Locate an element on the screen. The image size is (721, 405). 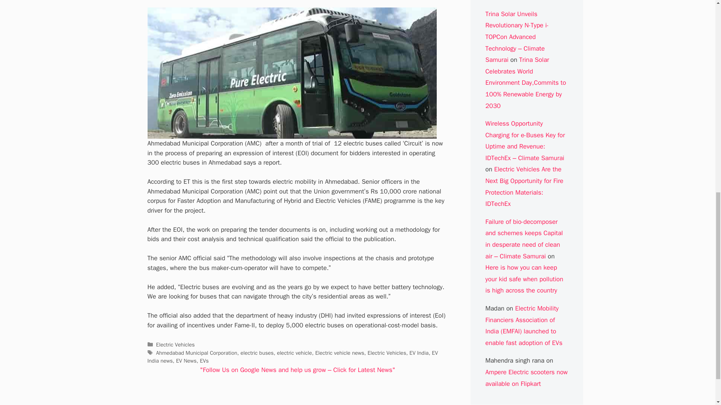
Electric vehicle news is located at coordinates (339, 353).